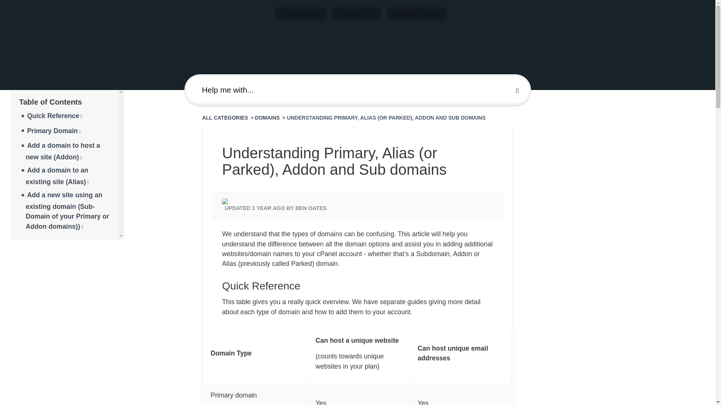  What do you see at coordinates (225, 117) in the screenshot?
I see `ALL CATEGORIES` at bounding box center [225, 117].